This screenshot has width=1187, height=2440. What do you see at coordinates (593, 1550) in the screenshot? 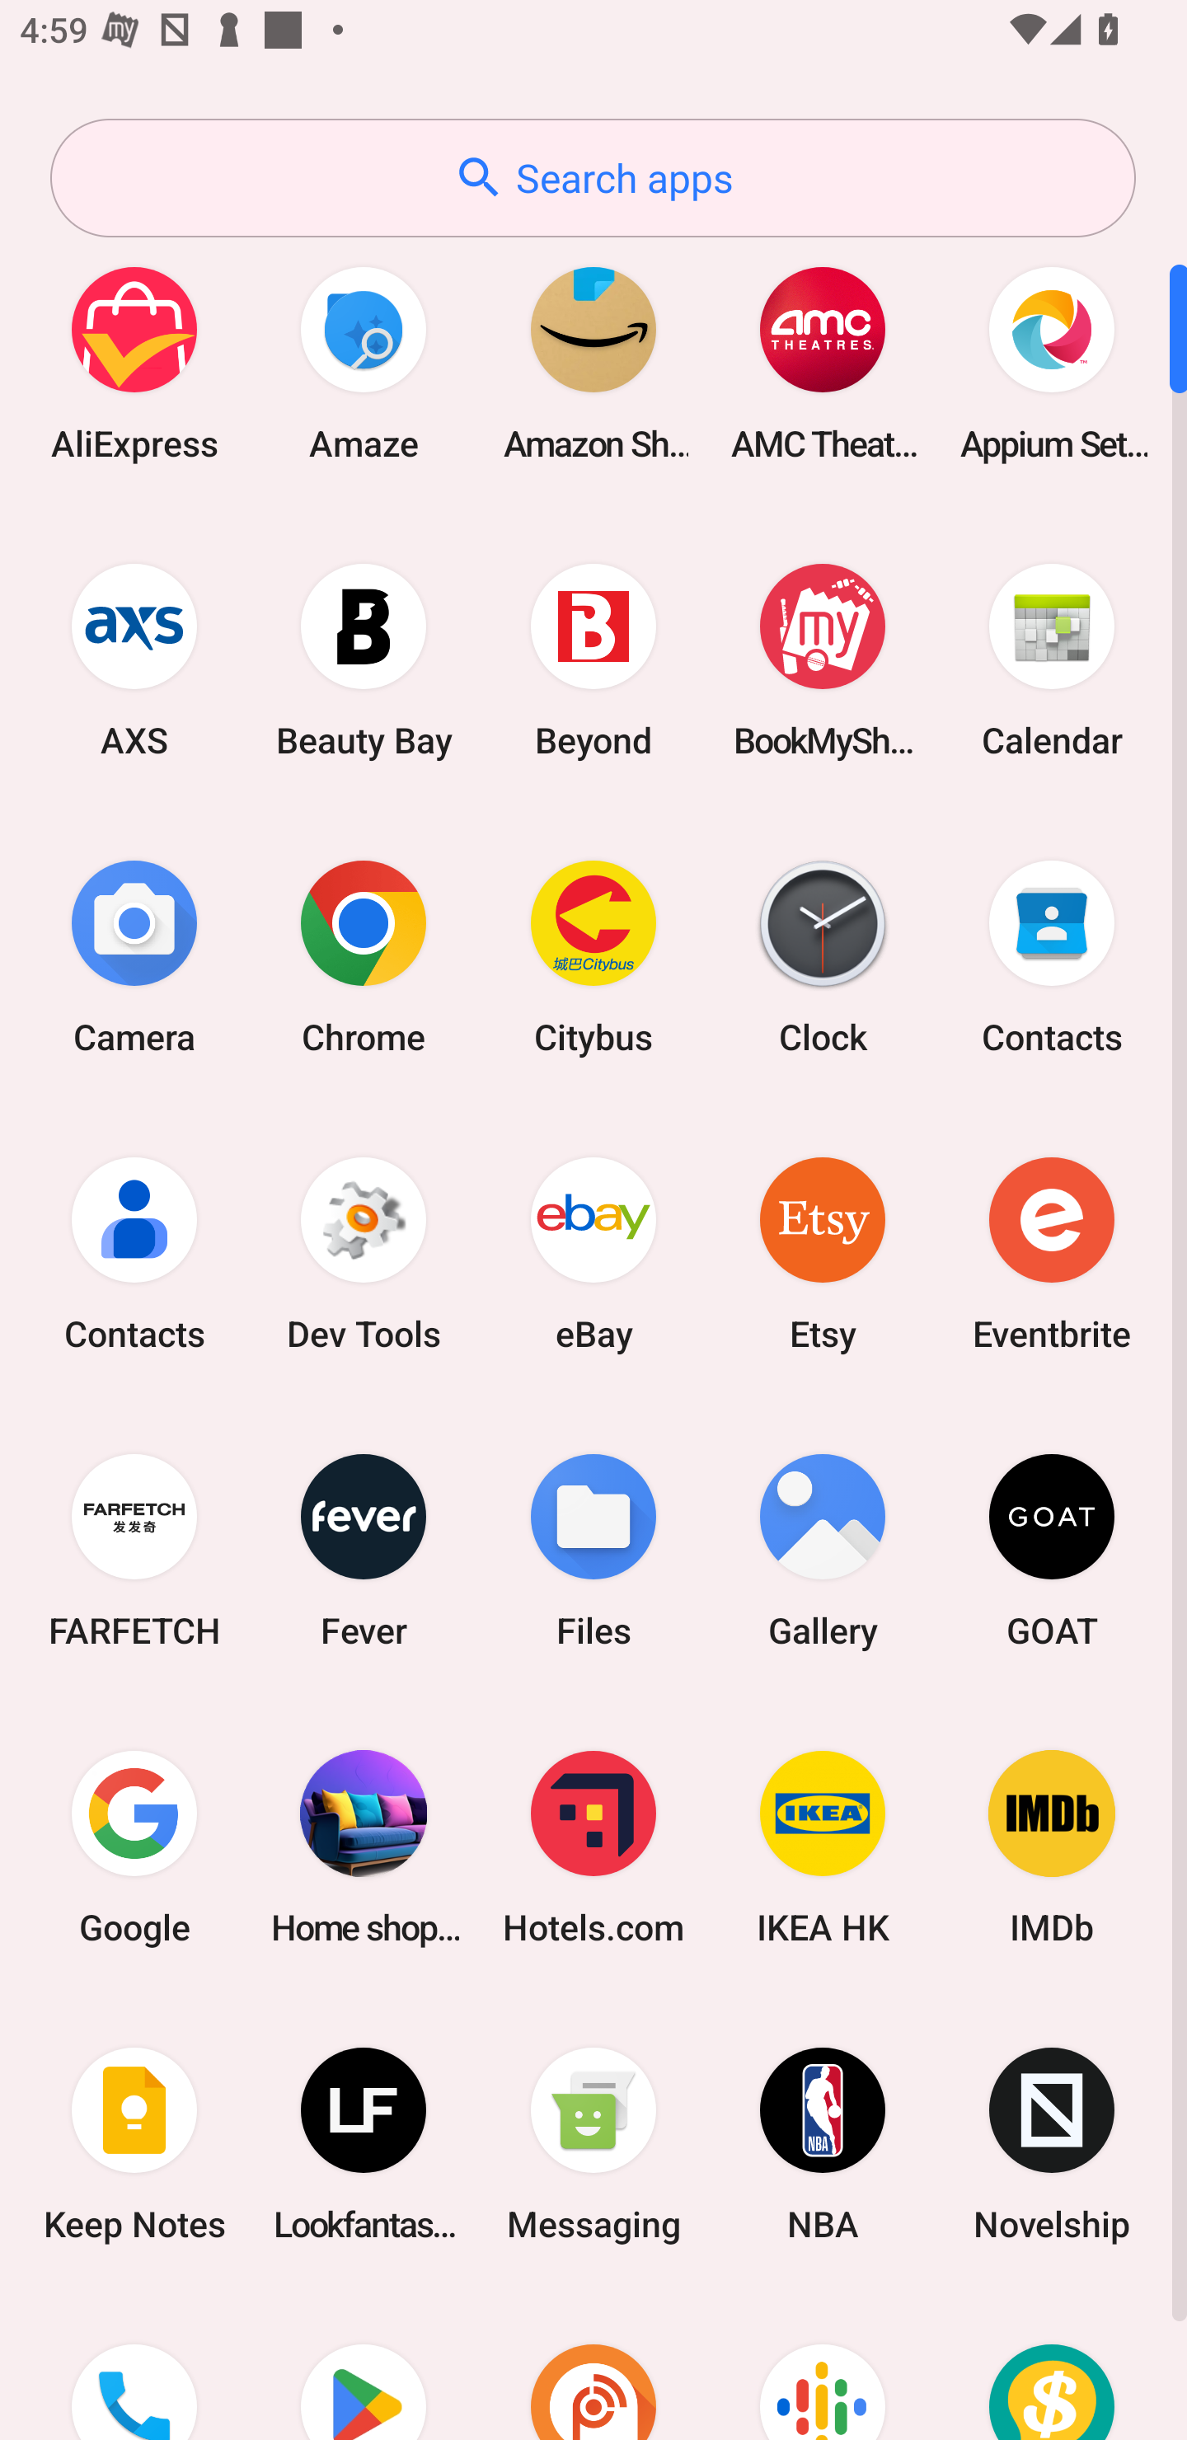
I see `Files` at bounding box center [593, 1550].